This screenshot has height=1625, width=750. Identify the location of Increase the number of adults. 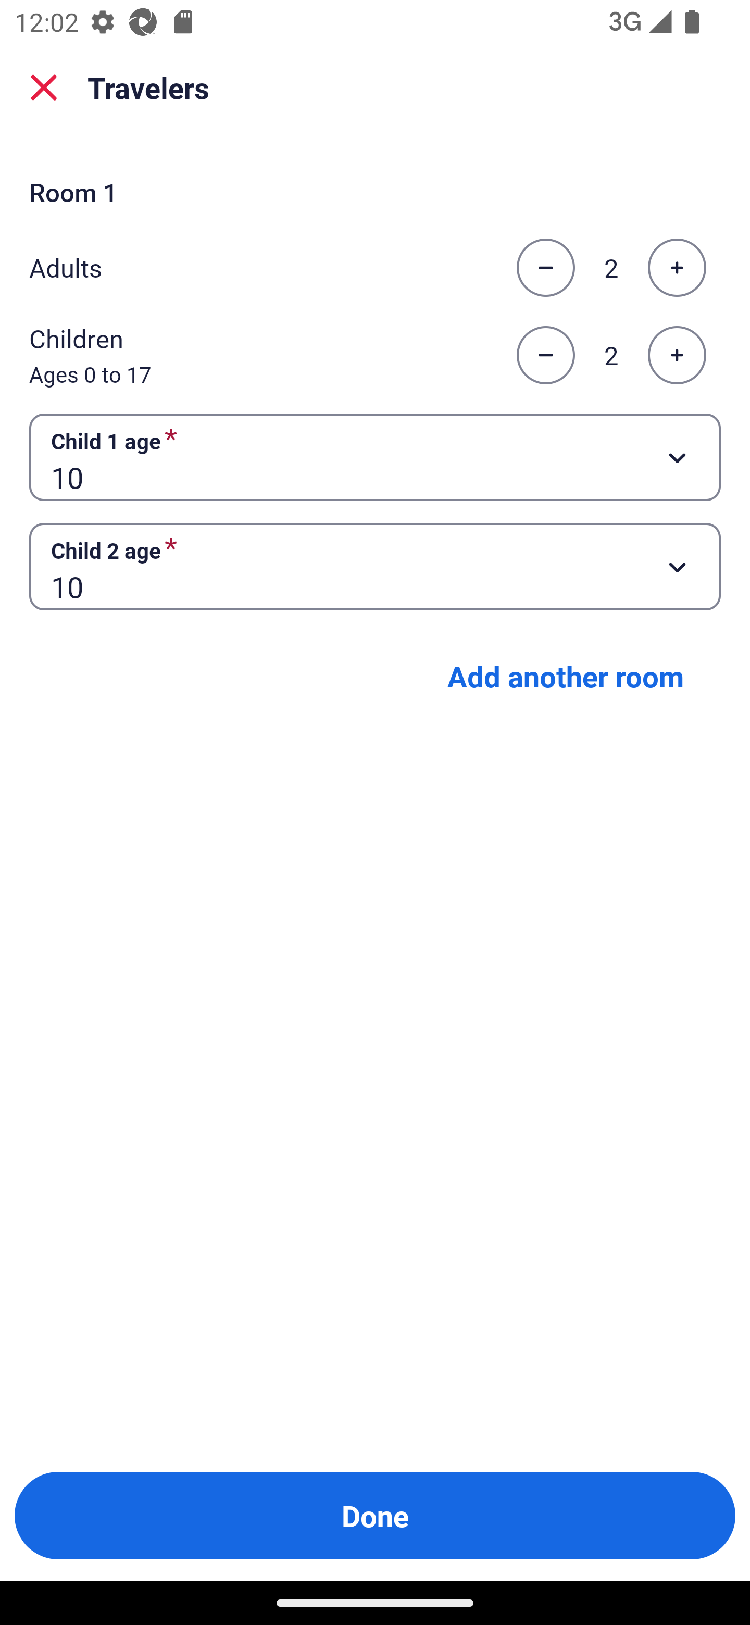
(677, 268).